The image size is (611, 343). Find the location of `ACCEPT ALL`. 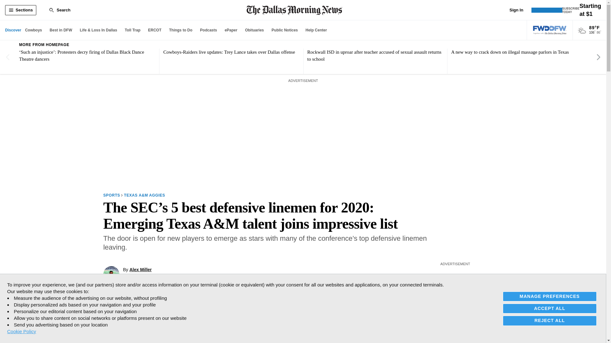

ACCEPT ALL is located at coordinates (550, 308).